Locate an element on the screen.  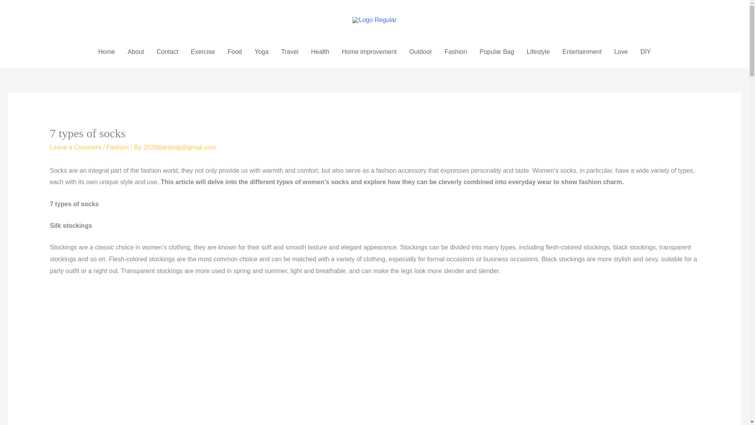
Outdoor is located at coordinates (421, 52).